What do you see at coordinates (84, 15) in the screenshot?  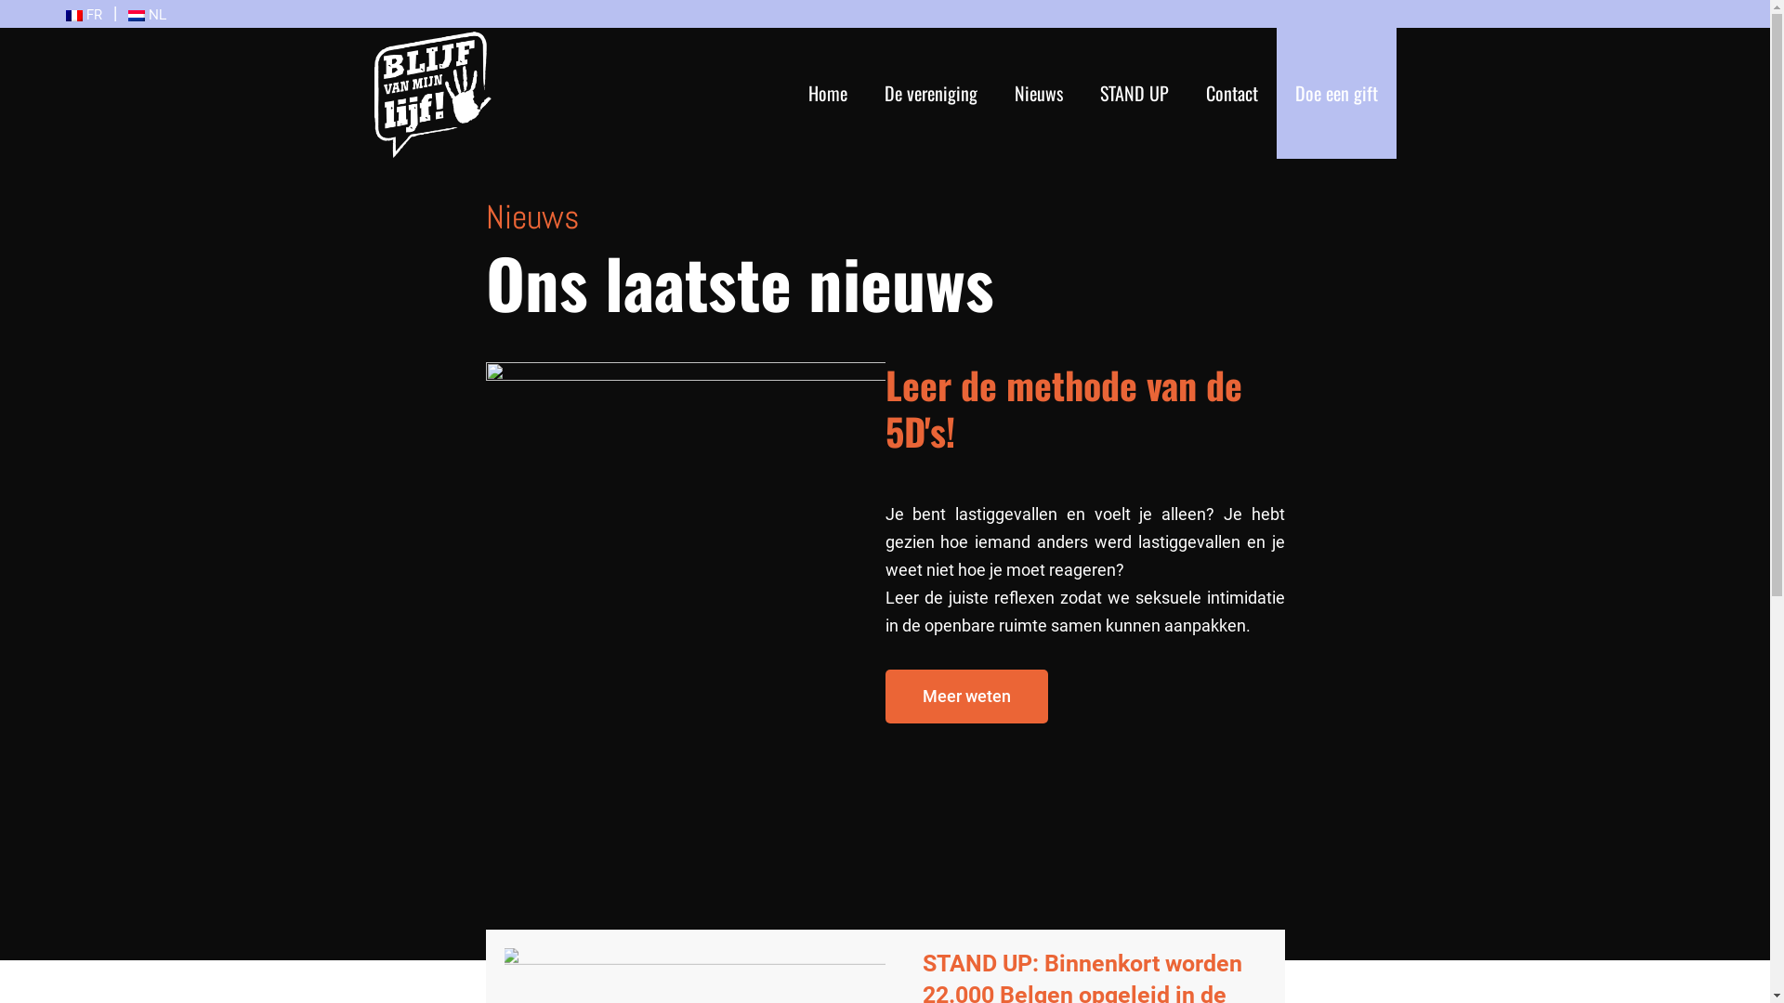 I see `FR` at bounding box center [84, 15].